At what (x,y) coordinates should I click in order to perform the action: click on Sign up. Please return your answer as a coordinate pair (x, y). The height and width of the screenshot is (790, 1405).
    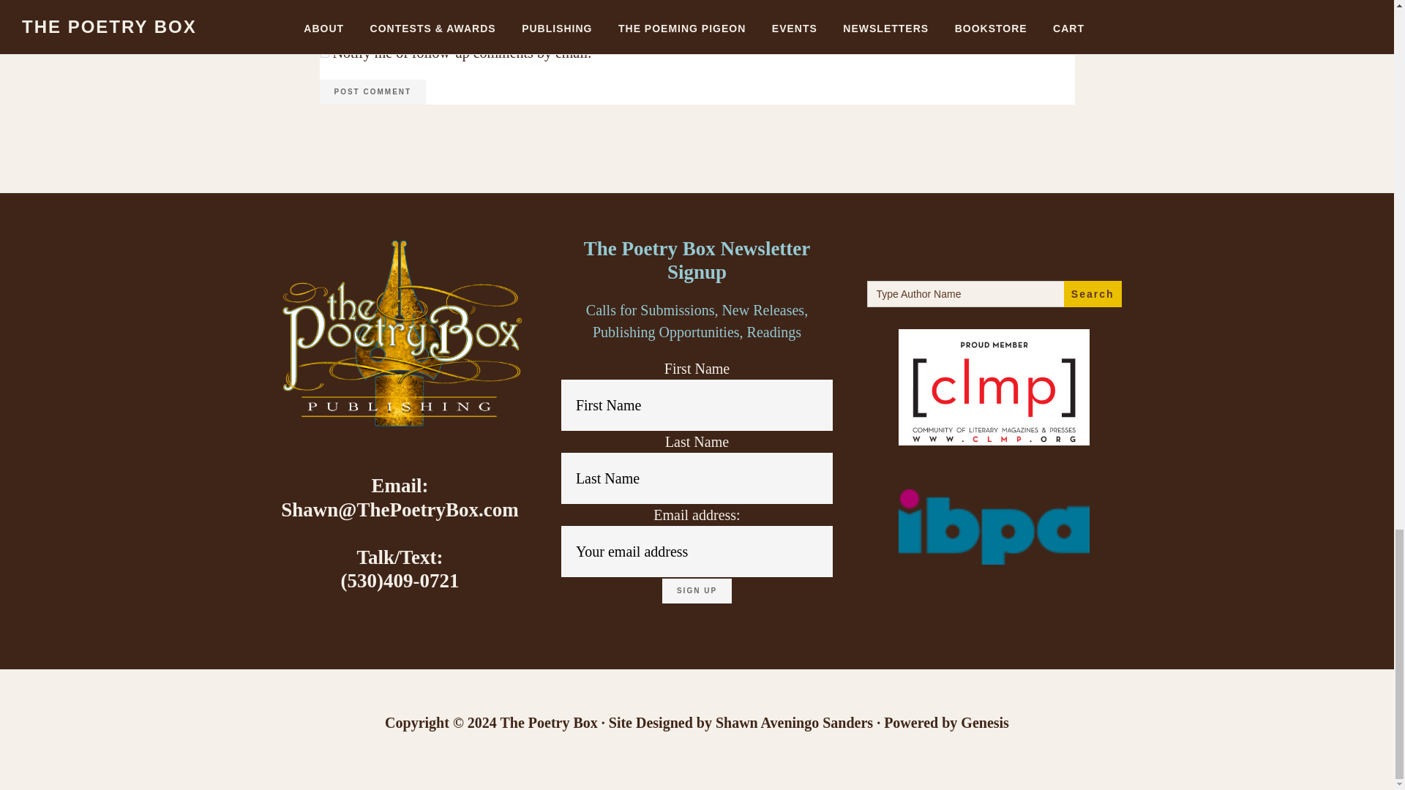
    Looking at the image, I should click on (697, 591).